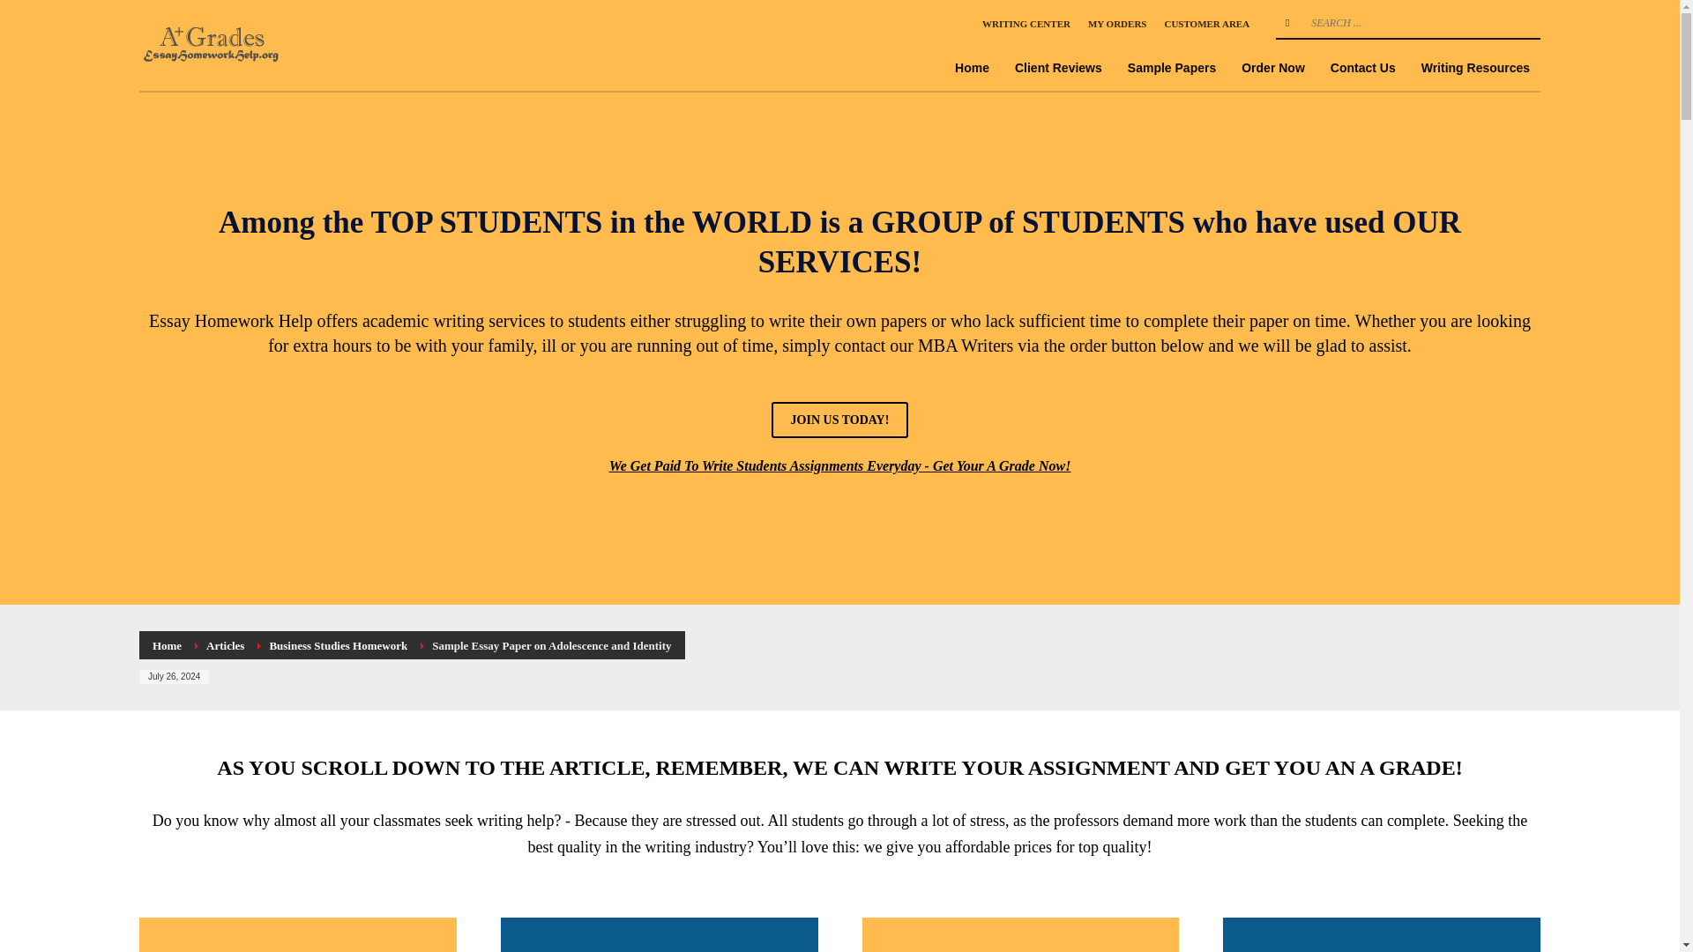 The image size is (1693, 952). What do you see at coordinates (1058, 67) in the screenshot?
I see `Client Reviews` at bounding box center [1058, 67].